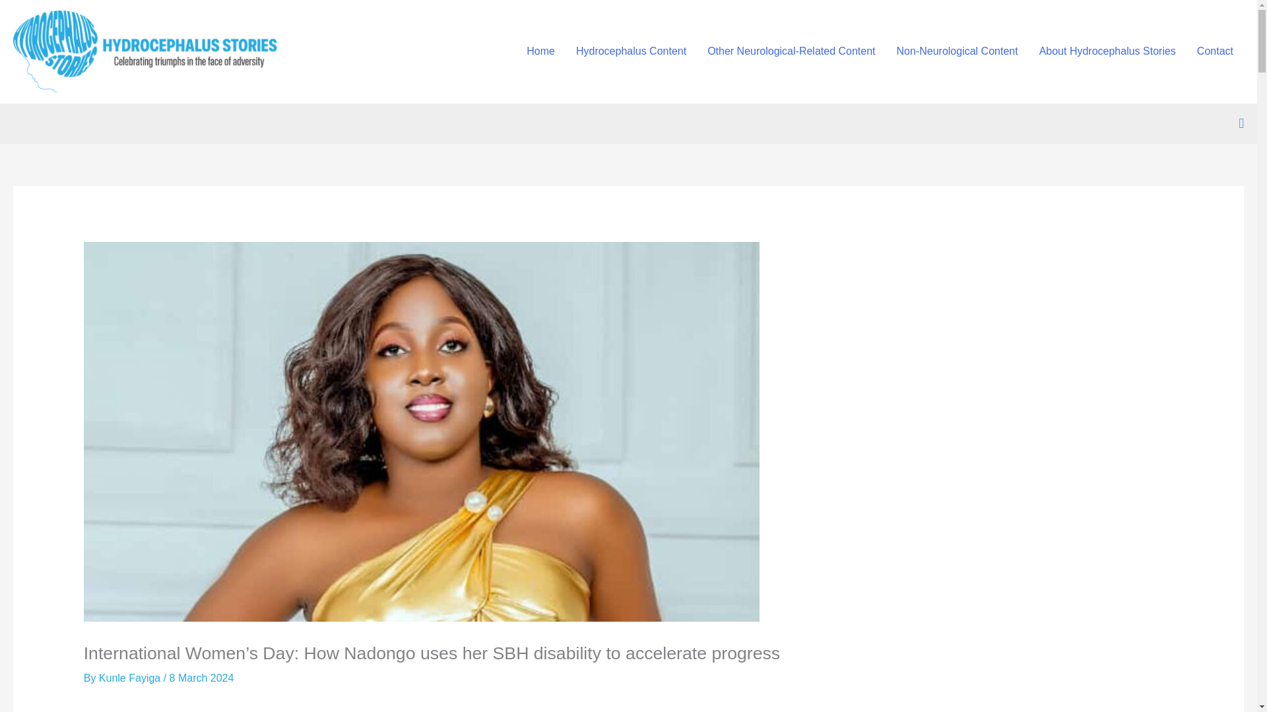 This screenshot has width=1267, height=712. I want to click on Non-Neurological Content, so click(957, 51).